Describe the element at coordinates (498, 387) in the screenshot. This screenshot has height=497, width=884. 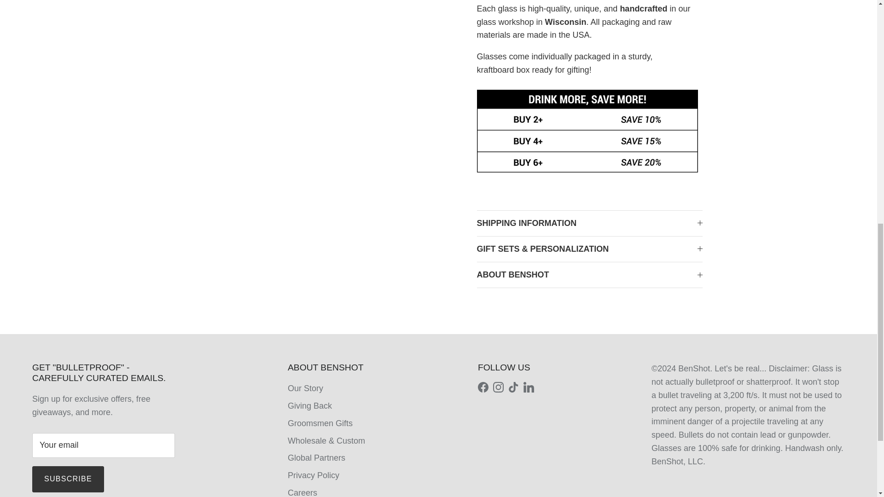
I see `BenShot on Instagram` at that location.